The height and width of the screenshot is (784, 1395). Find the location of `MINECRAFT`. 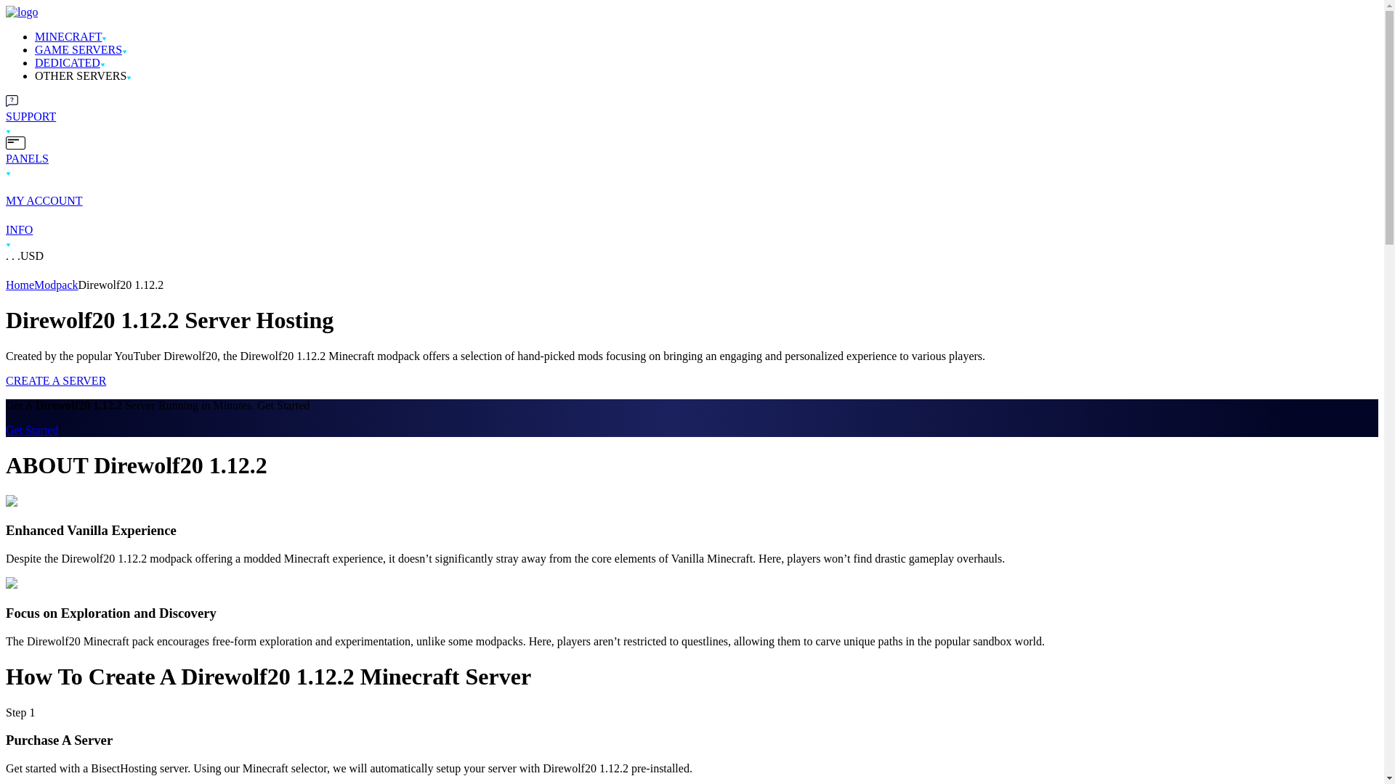

MINECRAFT is located at coordinates (68, 36).